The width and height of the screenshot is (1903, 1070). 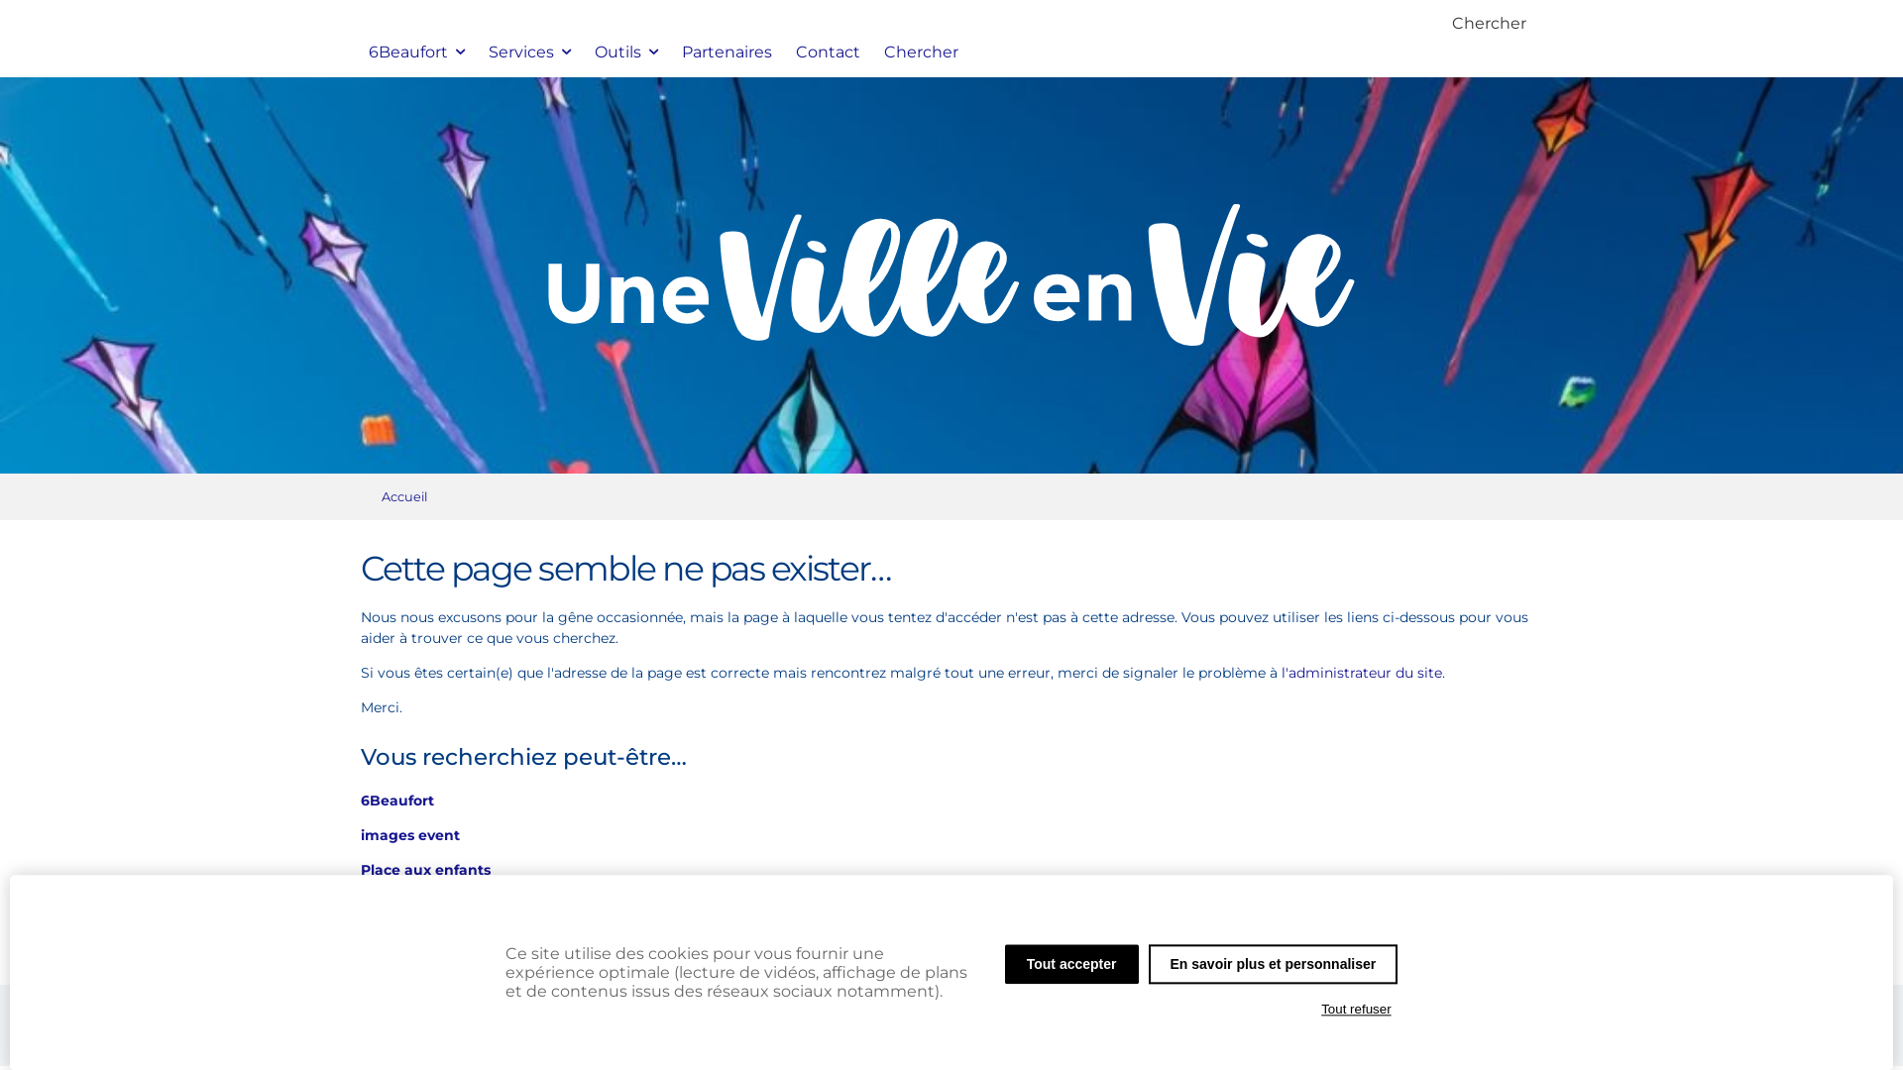 I want to click on Place aux enfants, so click(x=426, y=870).